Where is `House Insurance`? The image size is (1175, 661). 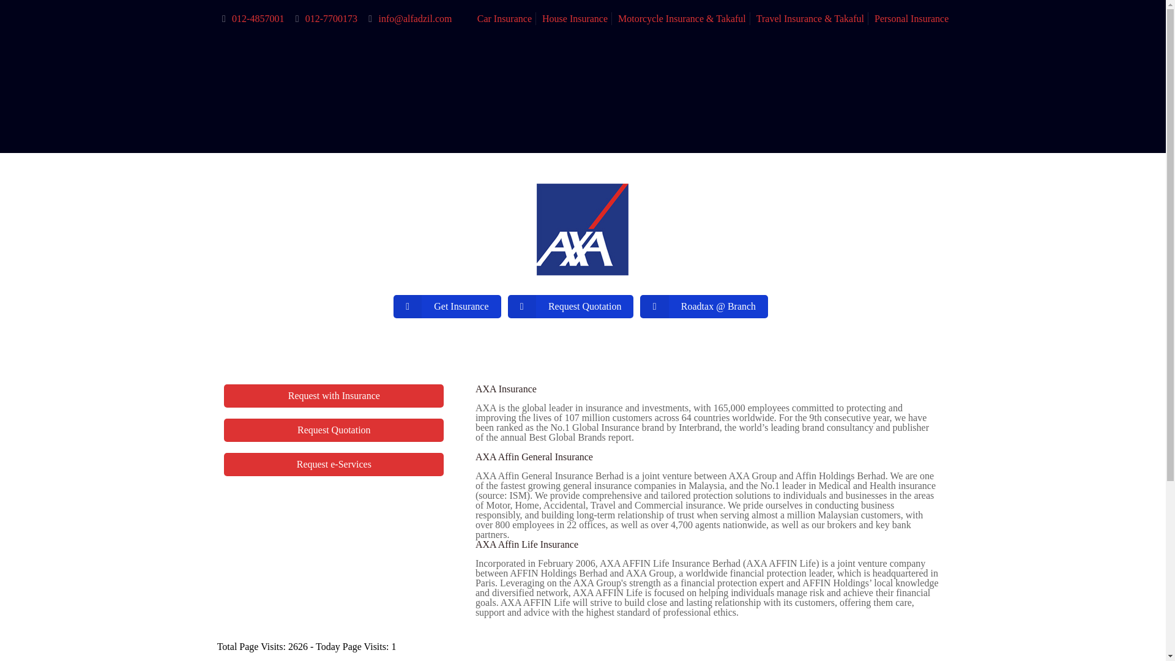
House Insurance is located at coordinates (574, 18).